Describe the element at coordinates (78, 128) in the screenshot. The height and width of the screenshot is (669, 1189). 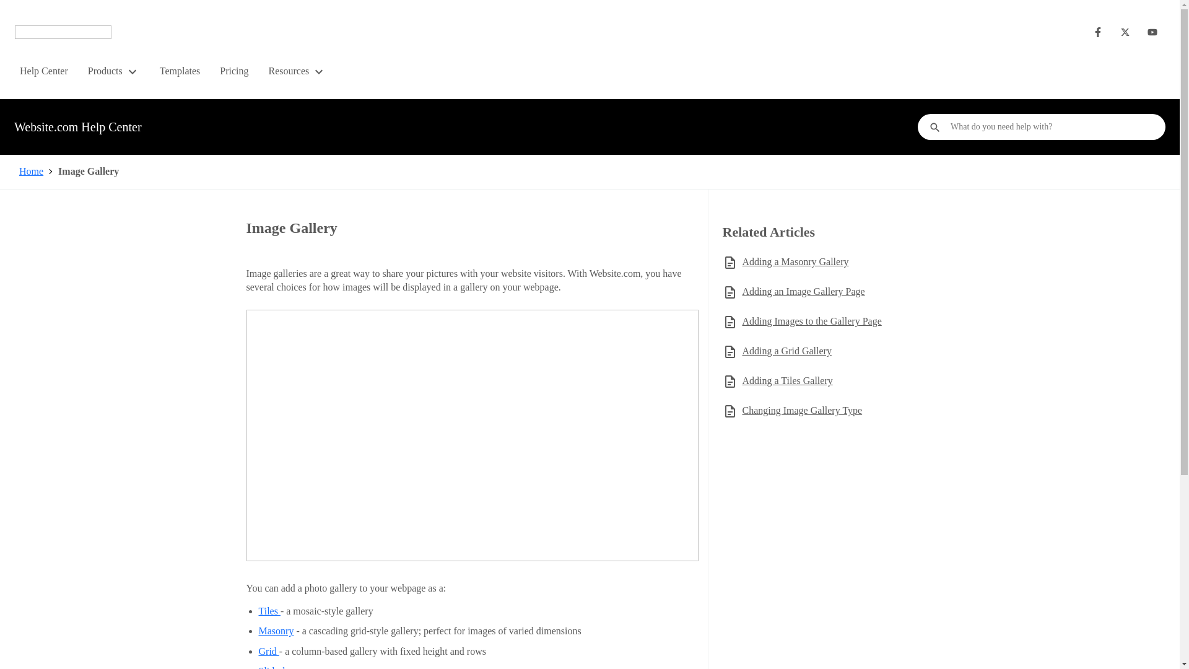
I see `Website.com Help Center` at that location.